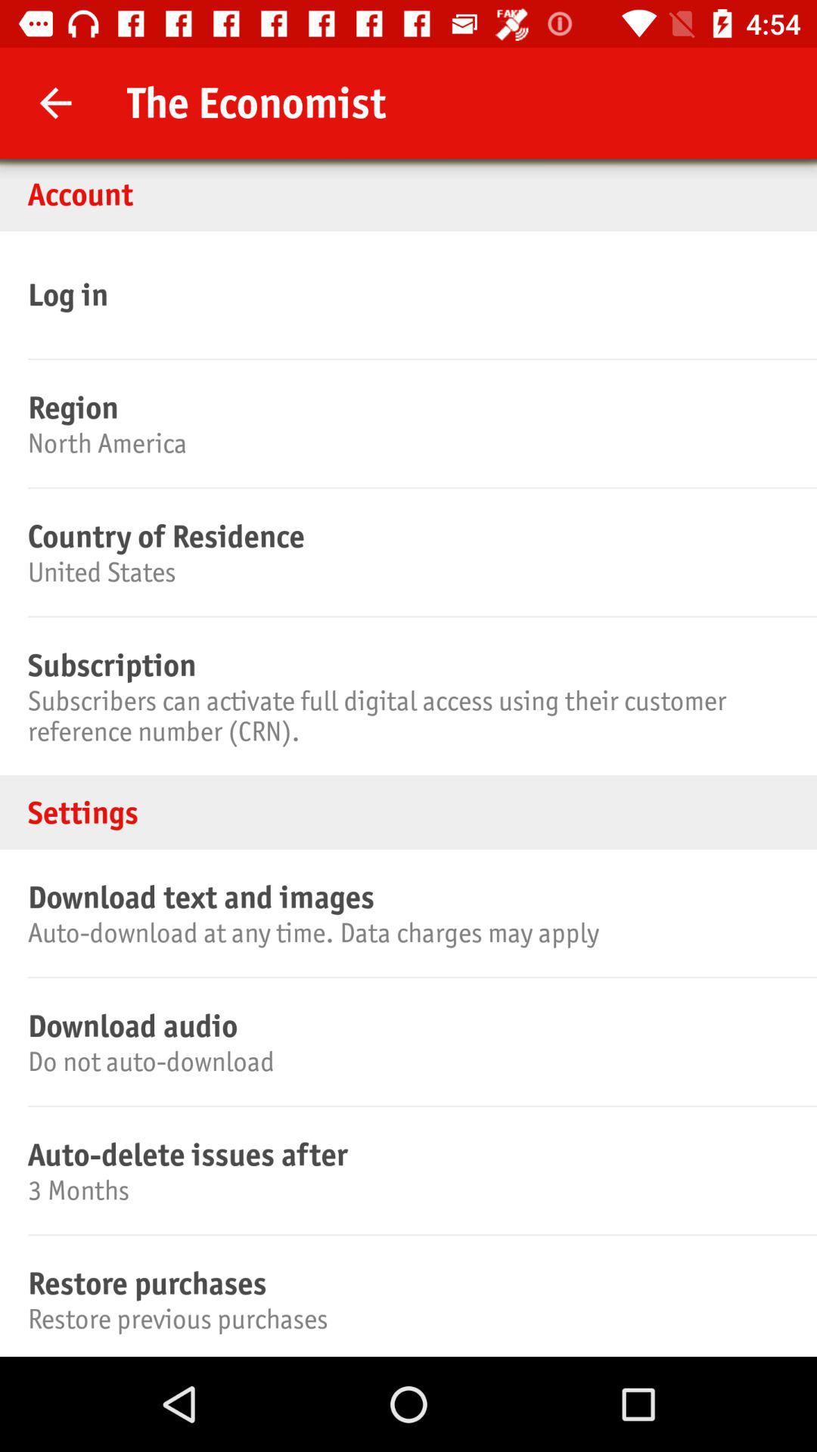 Image resolution: width=817 pixels, height=1452 pixels. Describe the element at coordinates (406, 1190) in the screenshot. I see `turn off icon above restore purchases icon` at that location.